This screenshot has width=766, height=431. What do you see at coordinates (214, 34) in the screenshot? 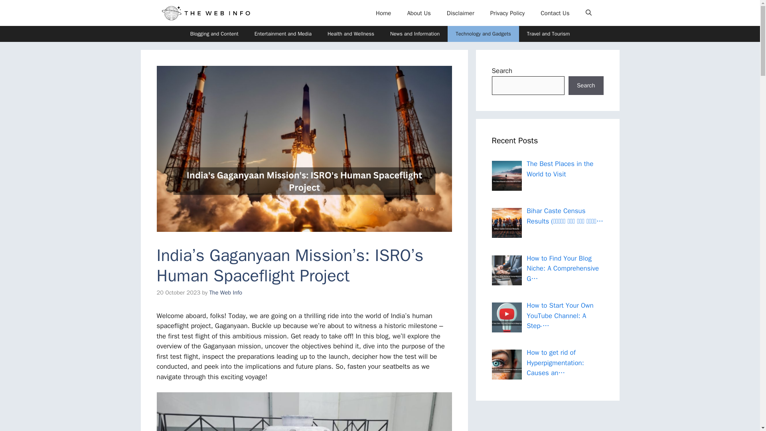
I see `Blogging and Content` at bounding box center [214, 34].